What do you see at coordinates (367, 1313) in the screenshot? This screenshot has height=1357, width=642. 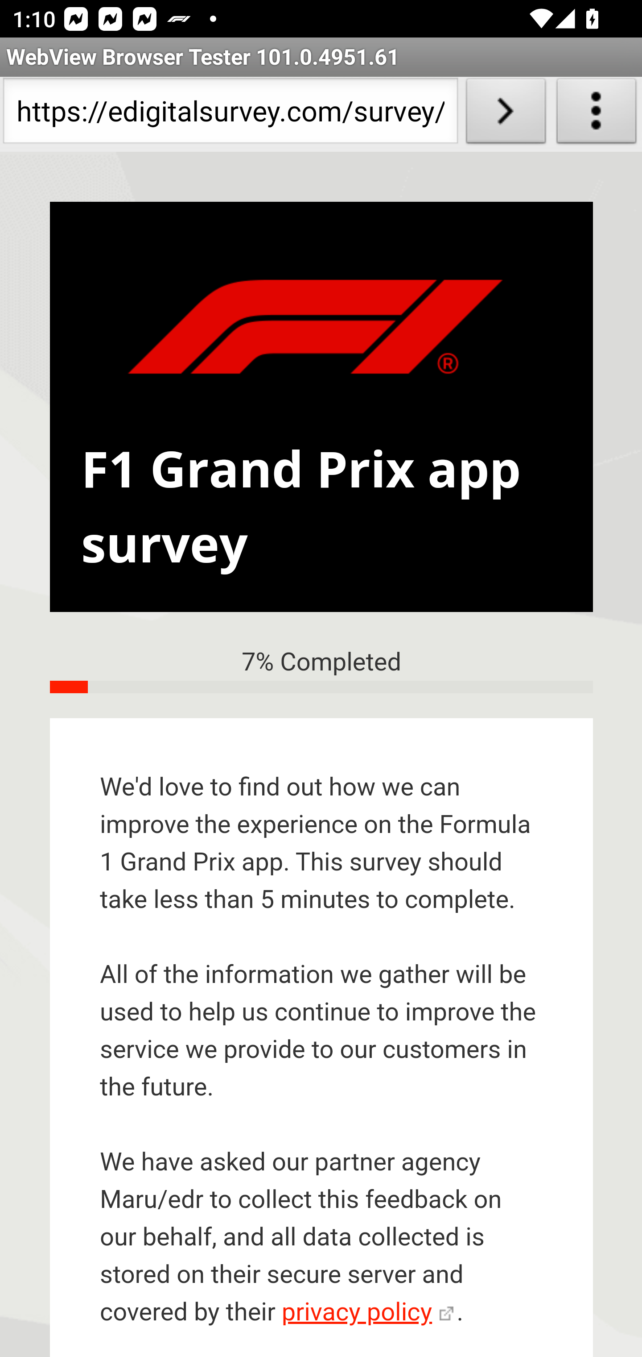 I see `privacy policy  privacy policy   ` at bounding box center [367, 1313].